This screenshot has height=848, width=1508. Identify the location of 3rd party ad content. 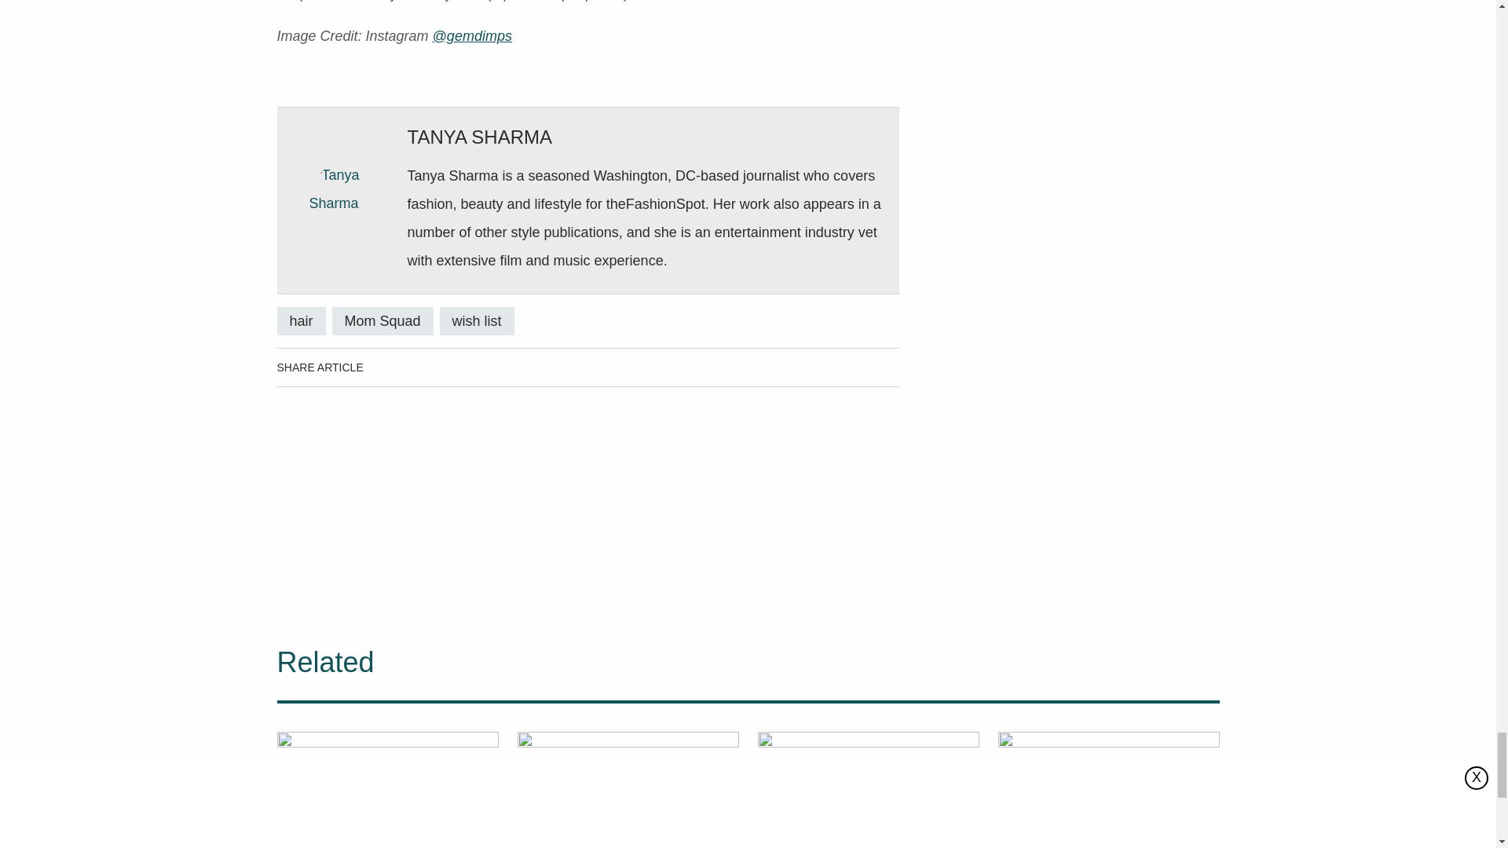
(587, 498).